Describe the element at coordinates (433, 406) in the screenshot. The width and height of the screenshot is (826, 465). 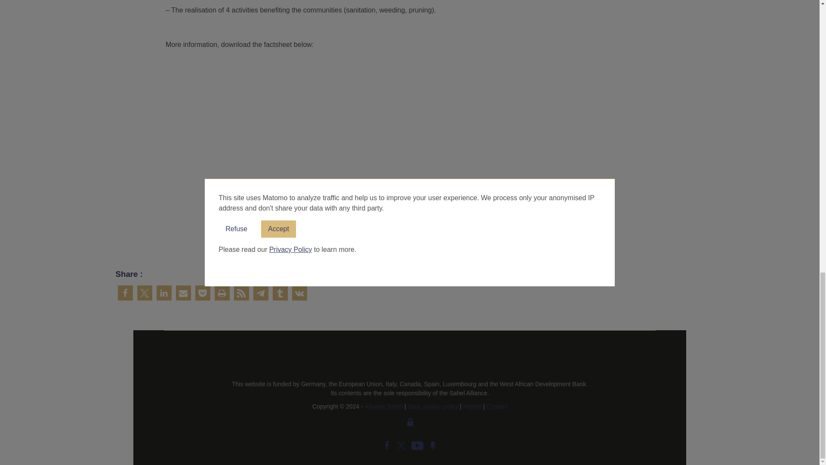
I see `Data privacy policy` at that location.